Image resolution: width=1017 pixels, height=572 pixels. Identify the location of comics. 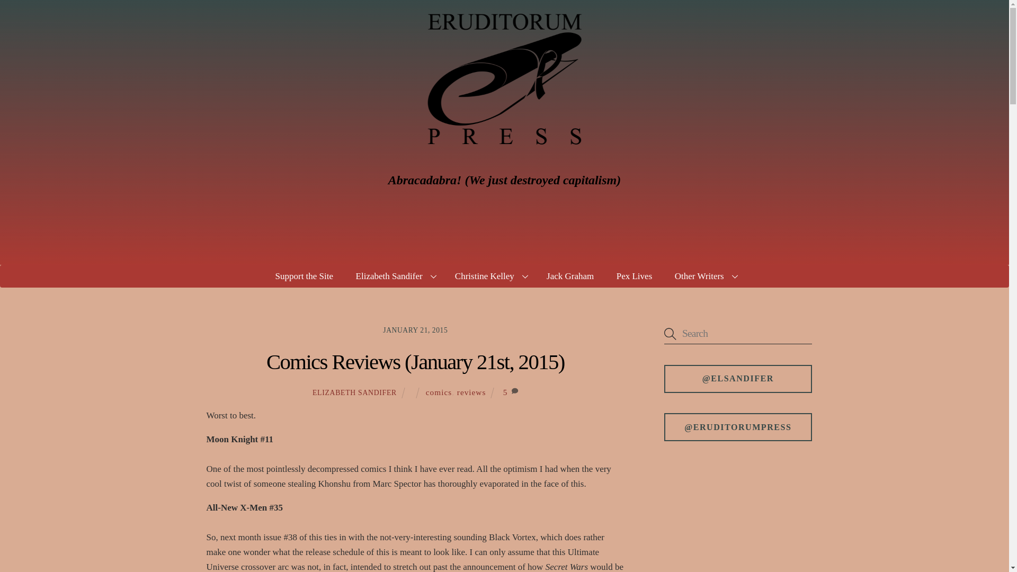
(439, 392).